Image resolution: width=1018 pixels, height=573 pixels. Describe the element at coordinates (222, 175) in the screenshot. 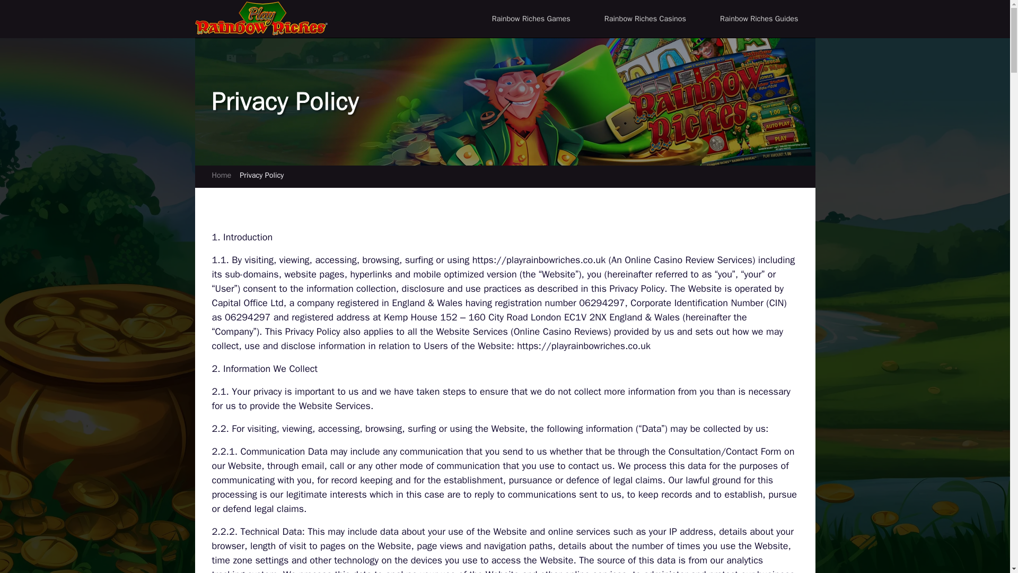

I see `Home` at that location.